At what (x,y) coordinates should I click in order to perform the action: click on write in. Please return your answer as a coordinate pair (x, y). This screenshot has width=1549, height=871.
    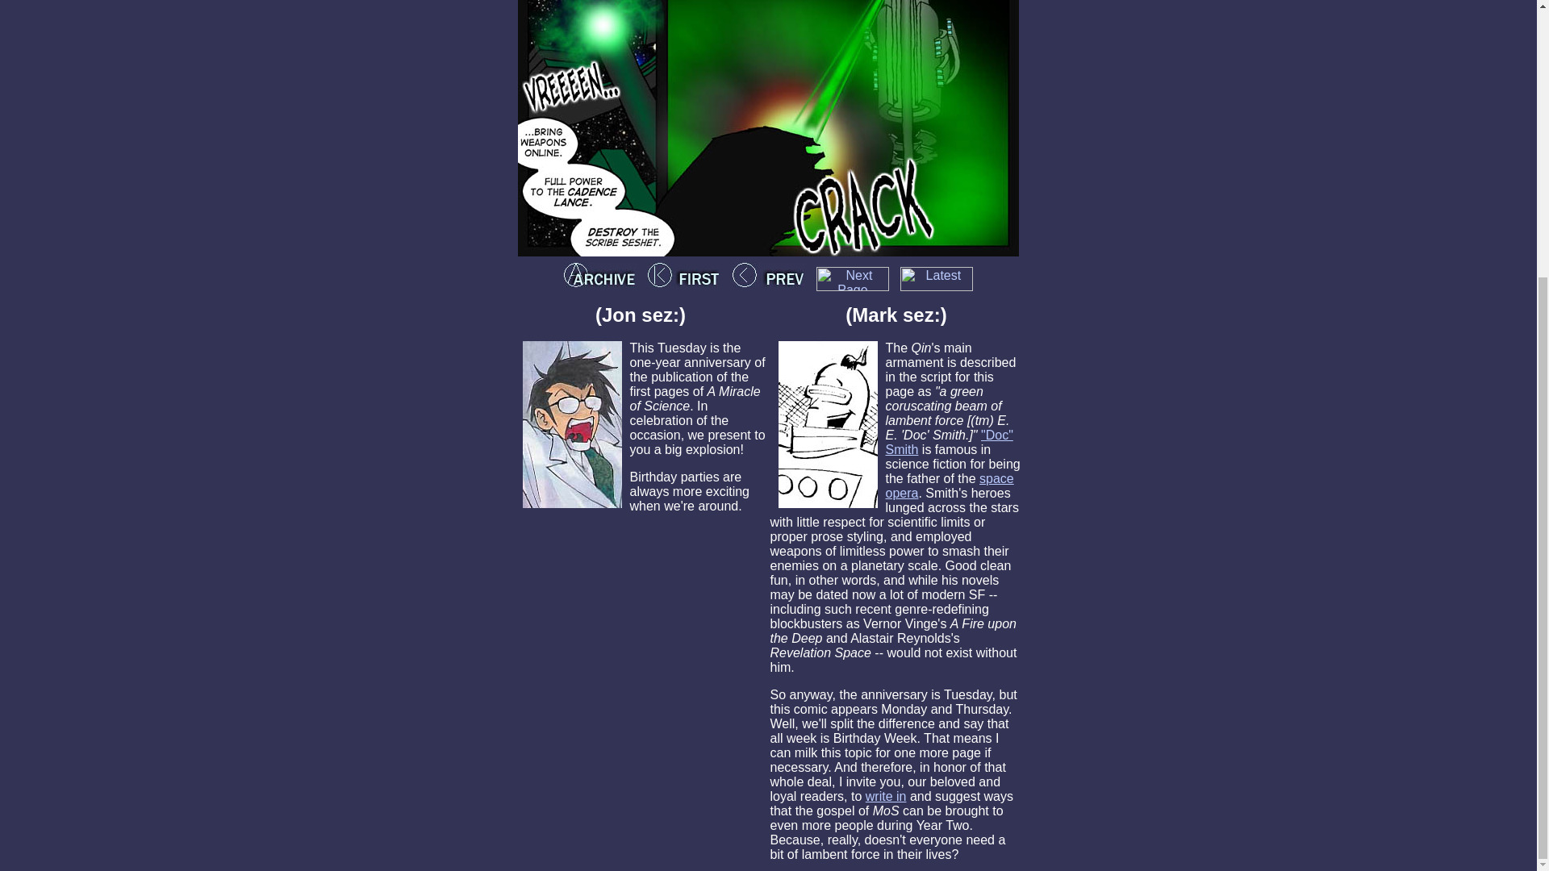
    Looking at the image, I should click on (886, 795).